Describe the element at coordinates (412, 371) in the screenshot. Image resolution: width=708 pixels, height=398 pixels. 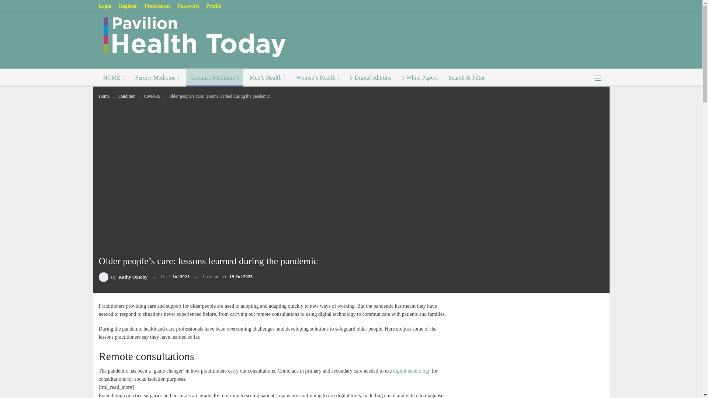
I see `Digital consultations` at that location.